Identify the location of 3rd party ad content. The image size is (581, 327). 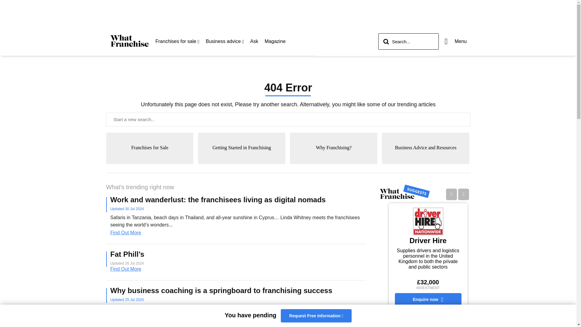
(288, 13).